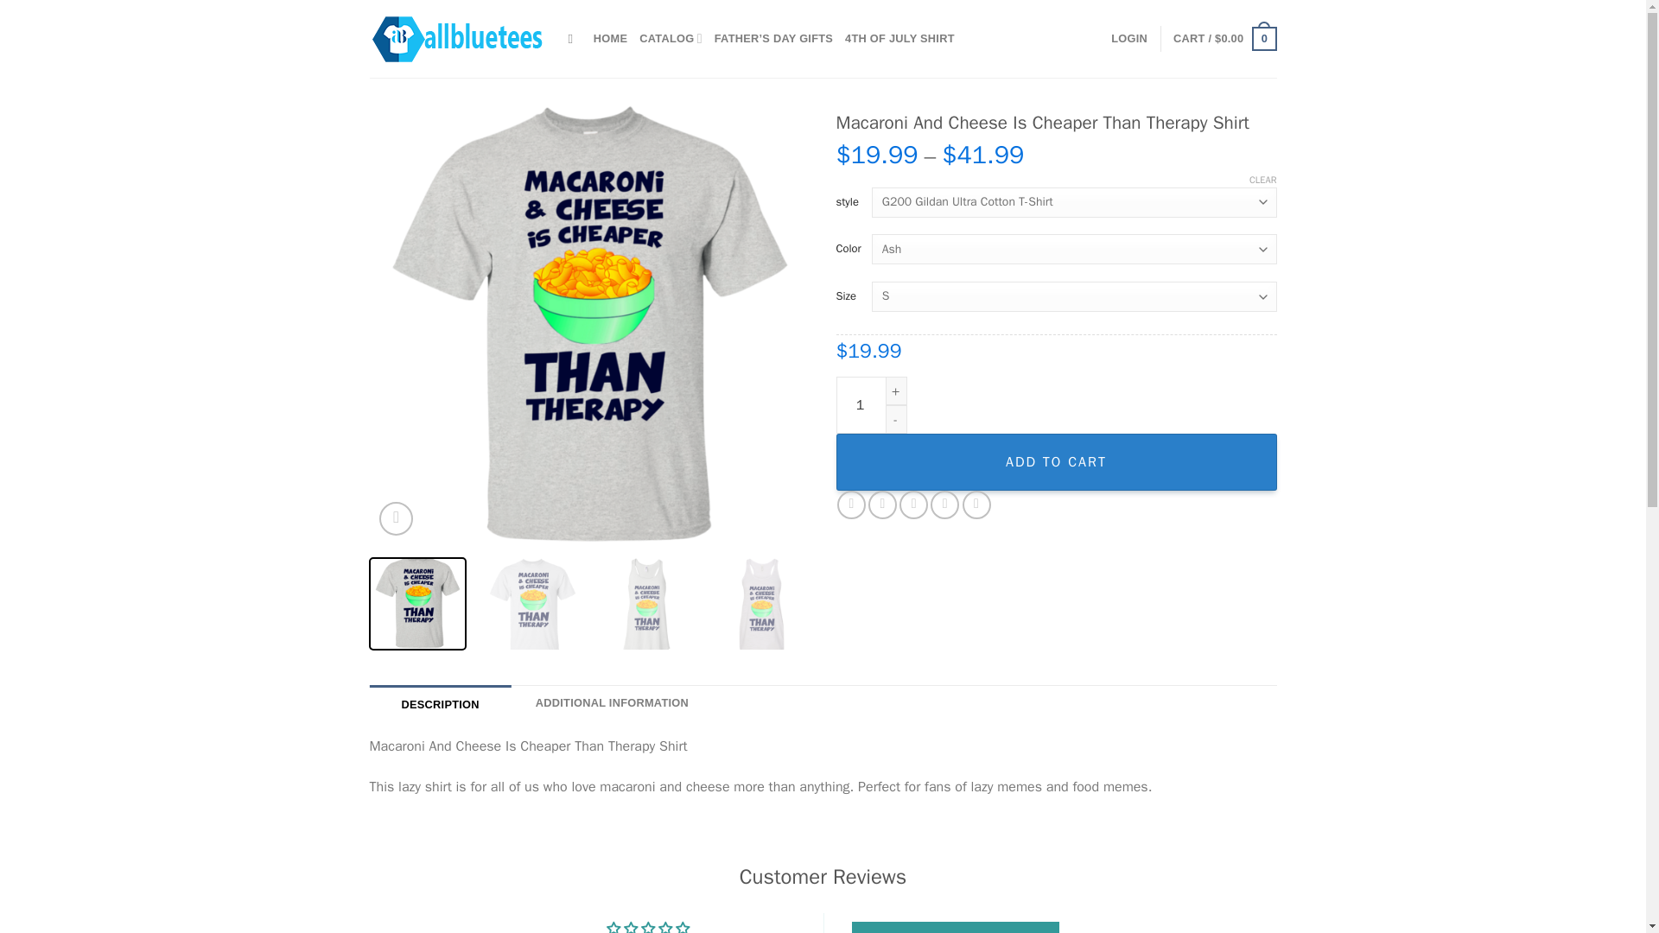 Image resolution: width=1659 pixels, height=933 pixels. Describe the element at coordinates (871, 405) in the screenshot. I see `1` at that location.